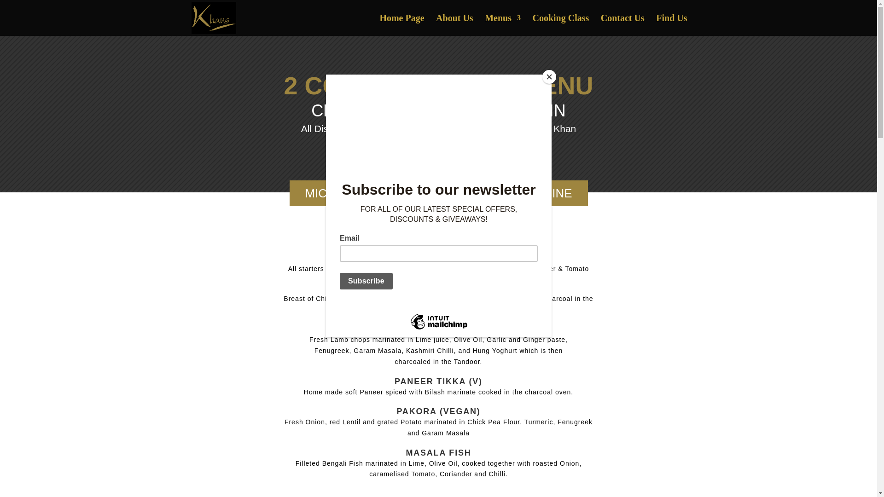  What do you see at coordinates (560, 25) in the screenshot?
I see `Cooking Class` at bounding box center [560, 25].